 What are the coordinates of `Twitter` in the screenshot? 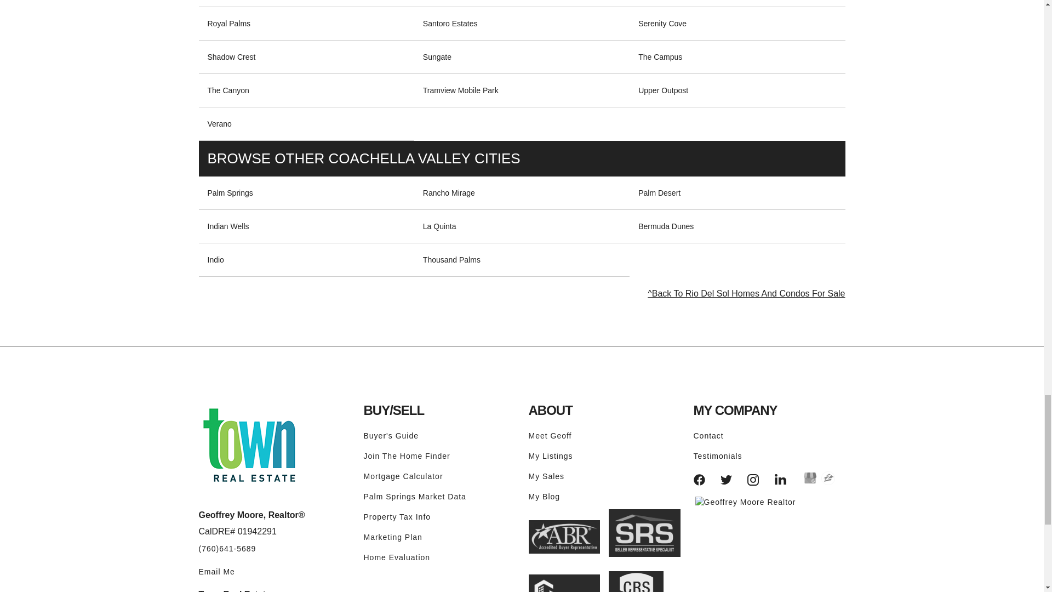 It's located at (727, 480).